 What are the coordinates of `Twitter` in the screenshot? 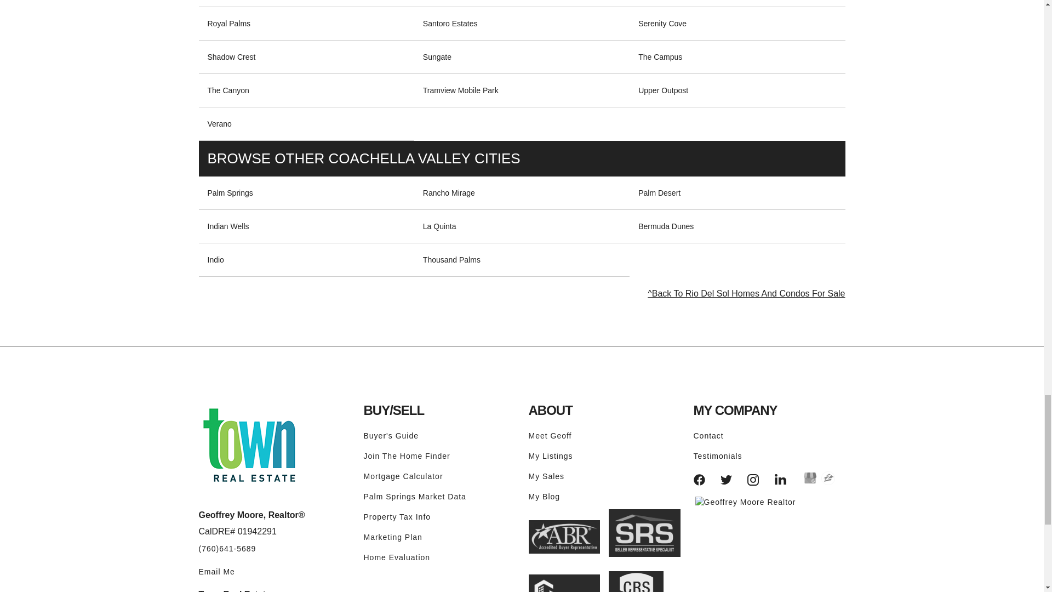 It's located at (727, 480).